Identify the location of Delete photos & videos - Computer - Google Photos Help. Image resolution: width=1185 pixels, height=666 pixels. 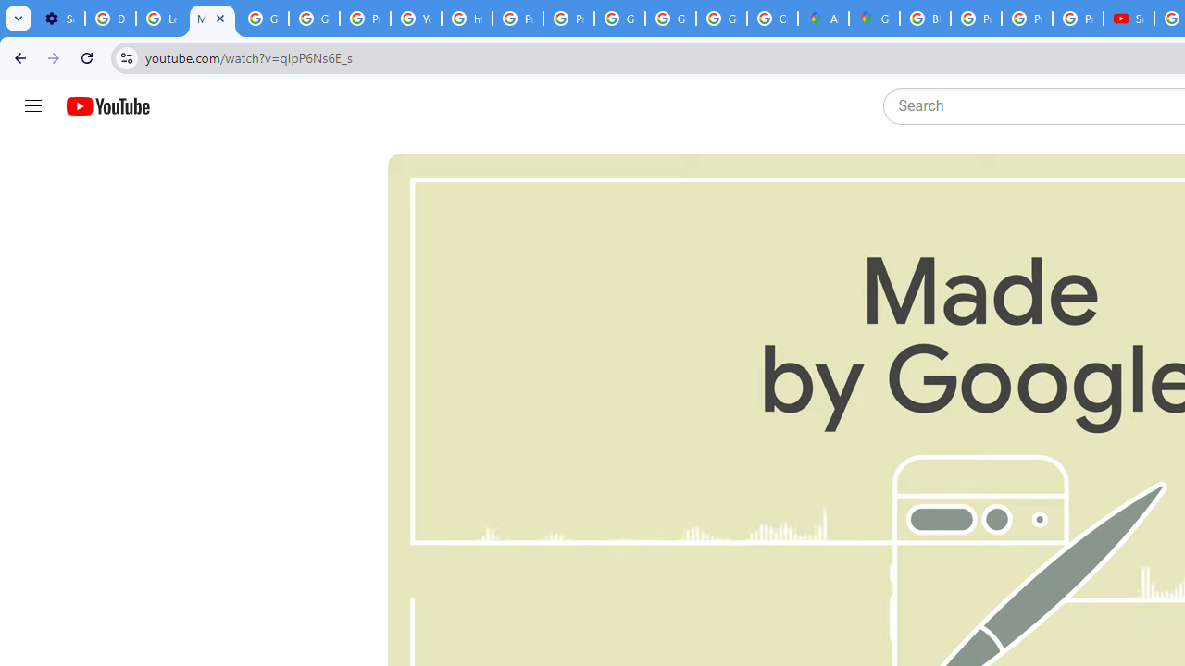
(111, 18).